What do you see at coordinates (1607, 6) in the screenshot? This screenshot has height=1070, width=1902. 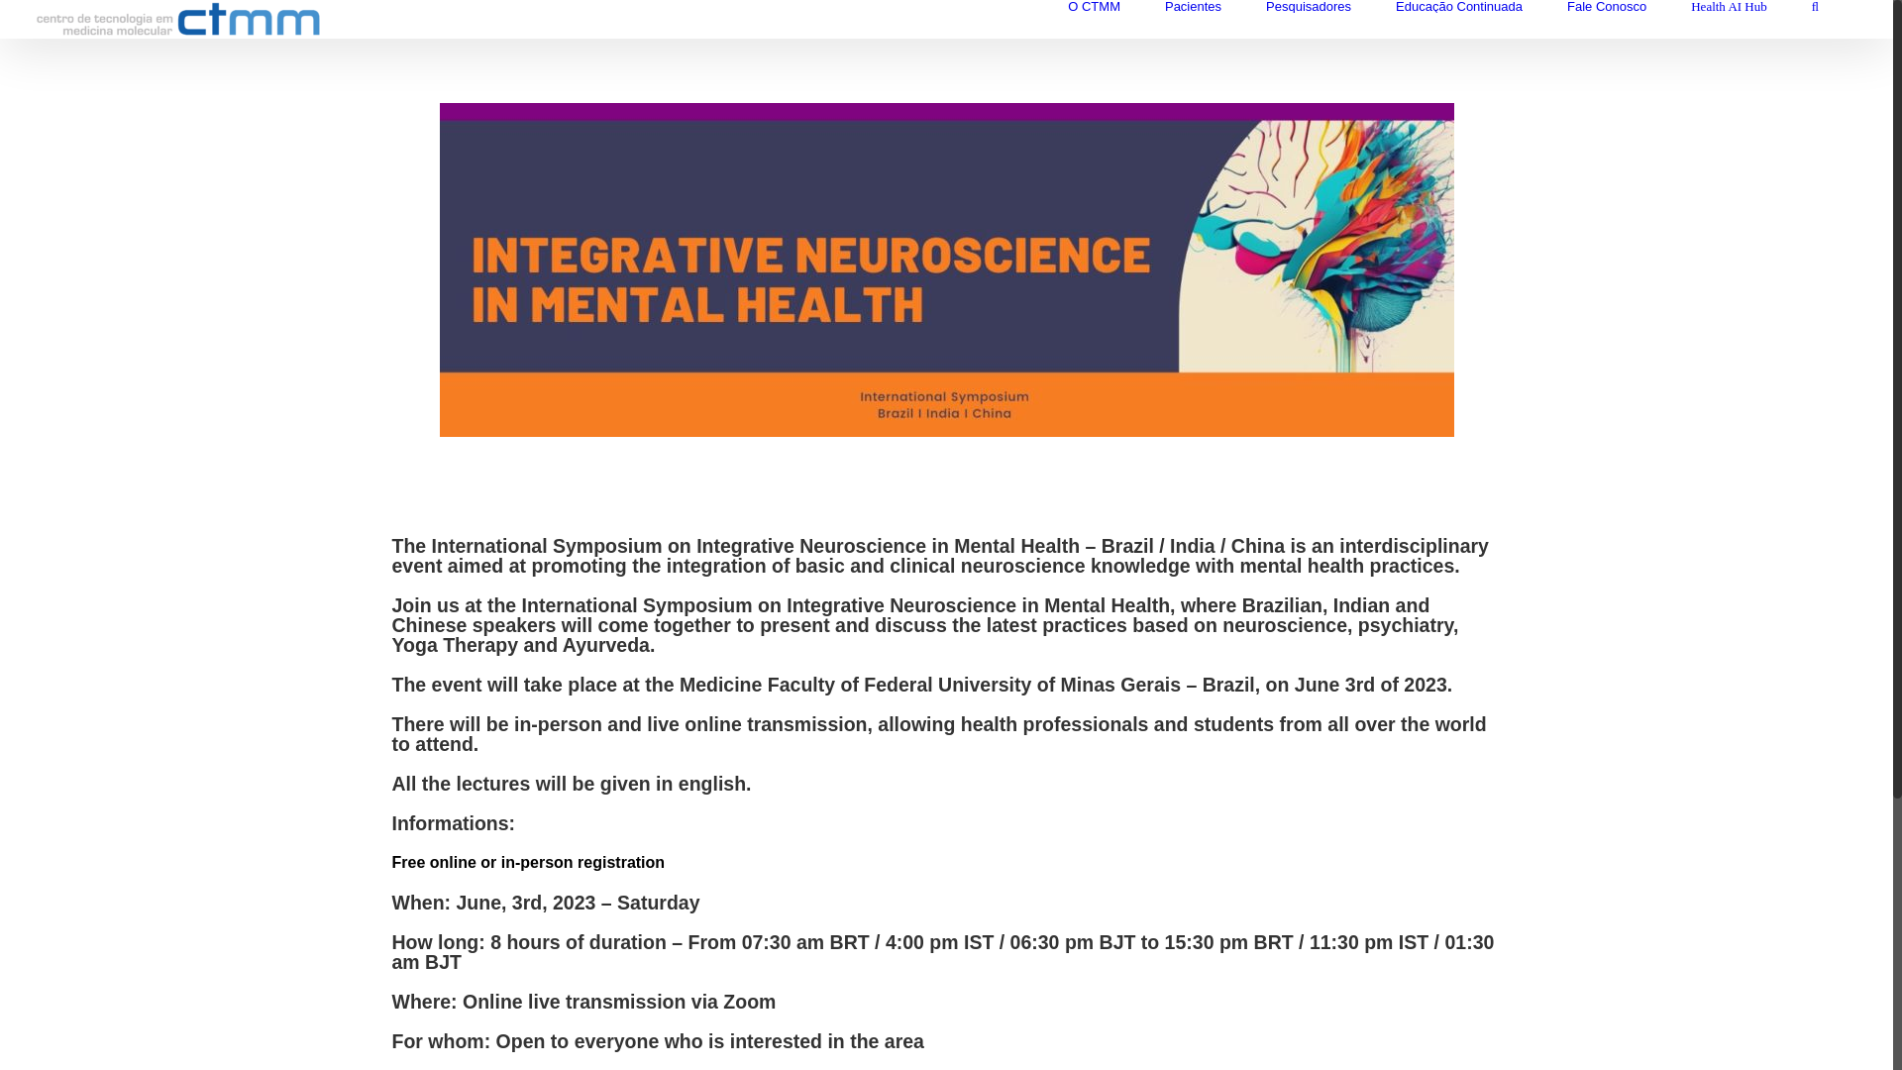 I see `Fale Conosco` at bounding box center [1607, 6].